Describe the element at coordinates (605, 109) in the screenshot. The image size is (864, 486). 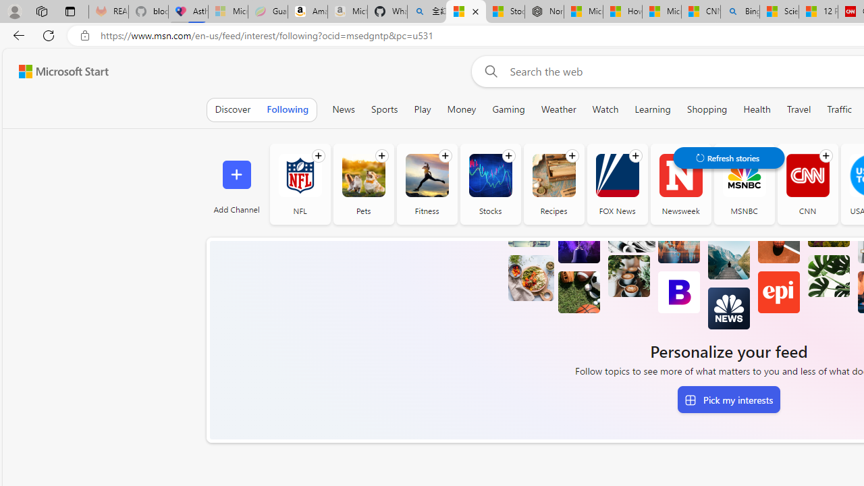
I see `Watch` at that location.